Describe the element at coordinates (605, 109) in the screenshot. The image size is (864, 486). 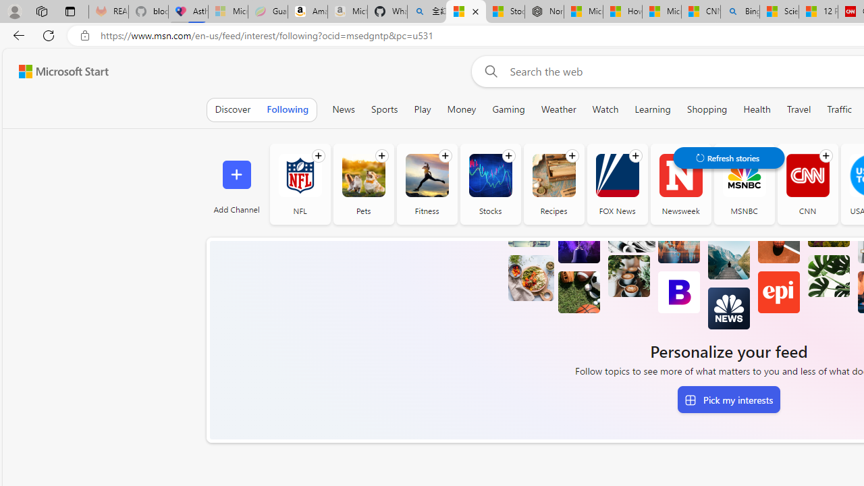
I see `Watch` at that location.